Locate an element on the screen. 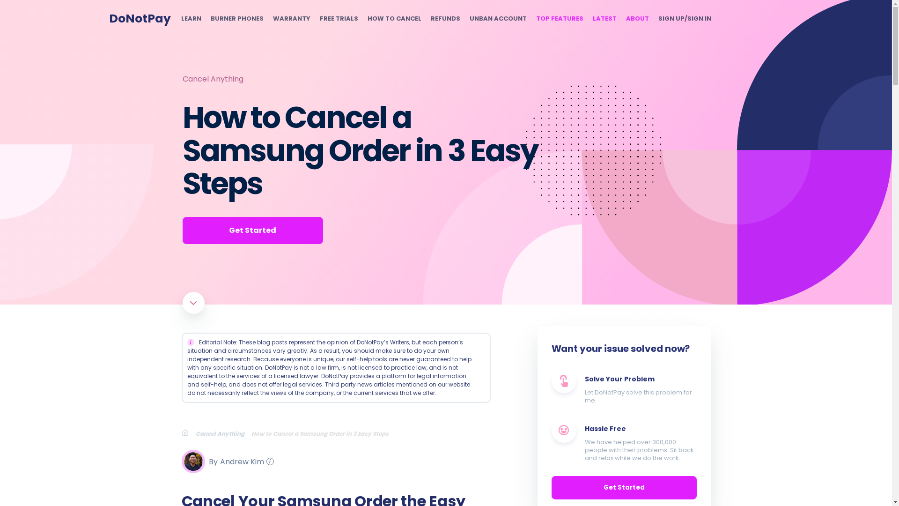  UNBAN ACCOUNT is located at coordinates (497, 19).